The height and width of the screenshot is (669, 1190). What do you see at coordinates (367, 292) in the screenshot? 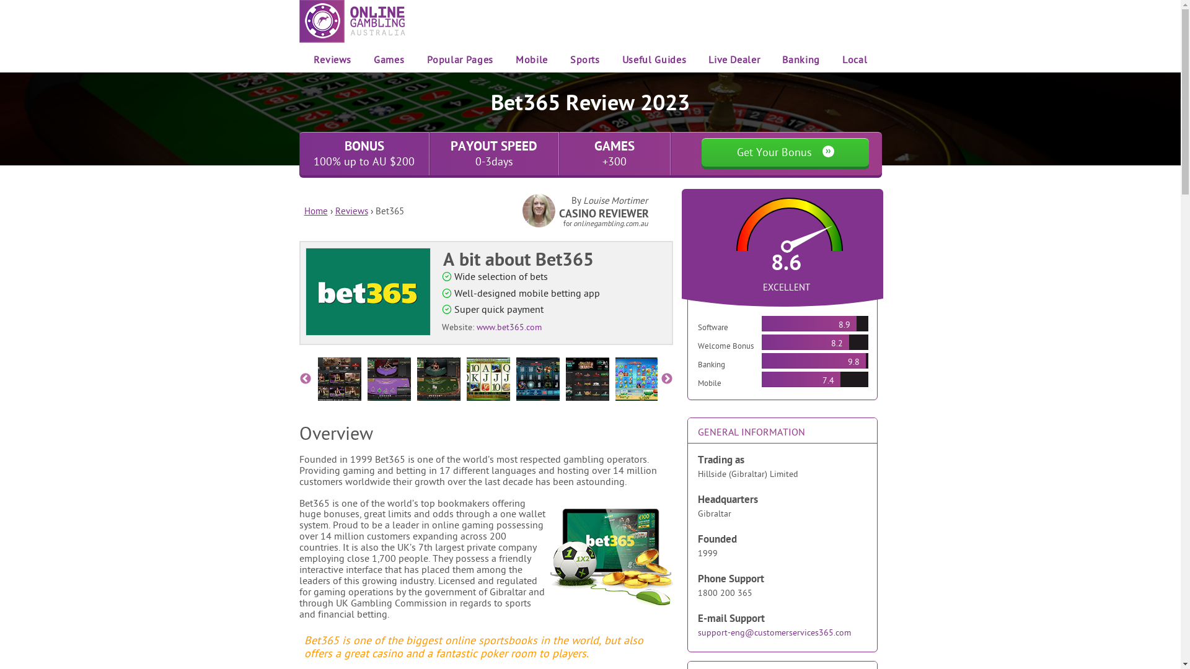
I see `Redeem your Bet365 bonus now` at bounding box center [367, 292].